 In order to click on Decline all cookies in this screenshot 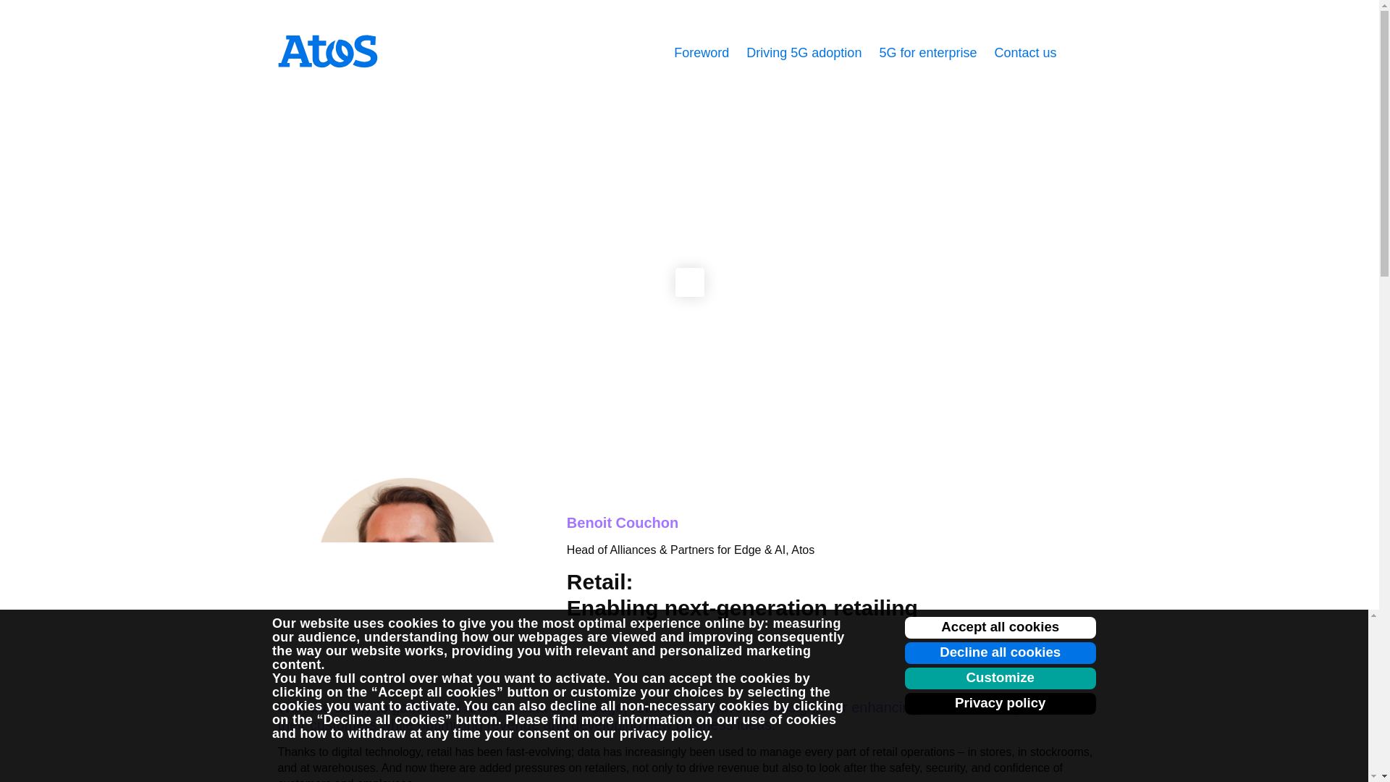, I will do `click(1001, 652)`.